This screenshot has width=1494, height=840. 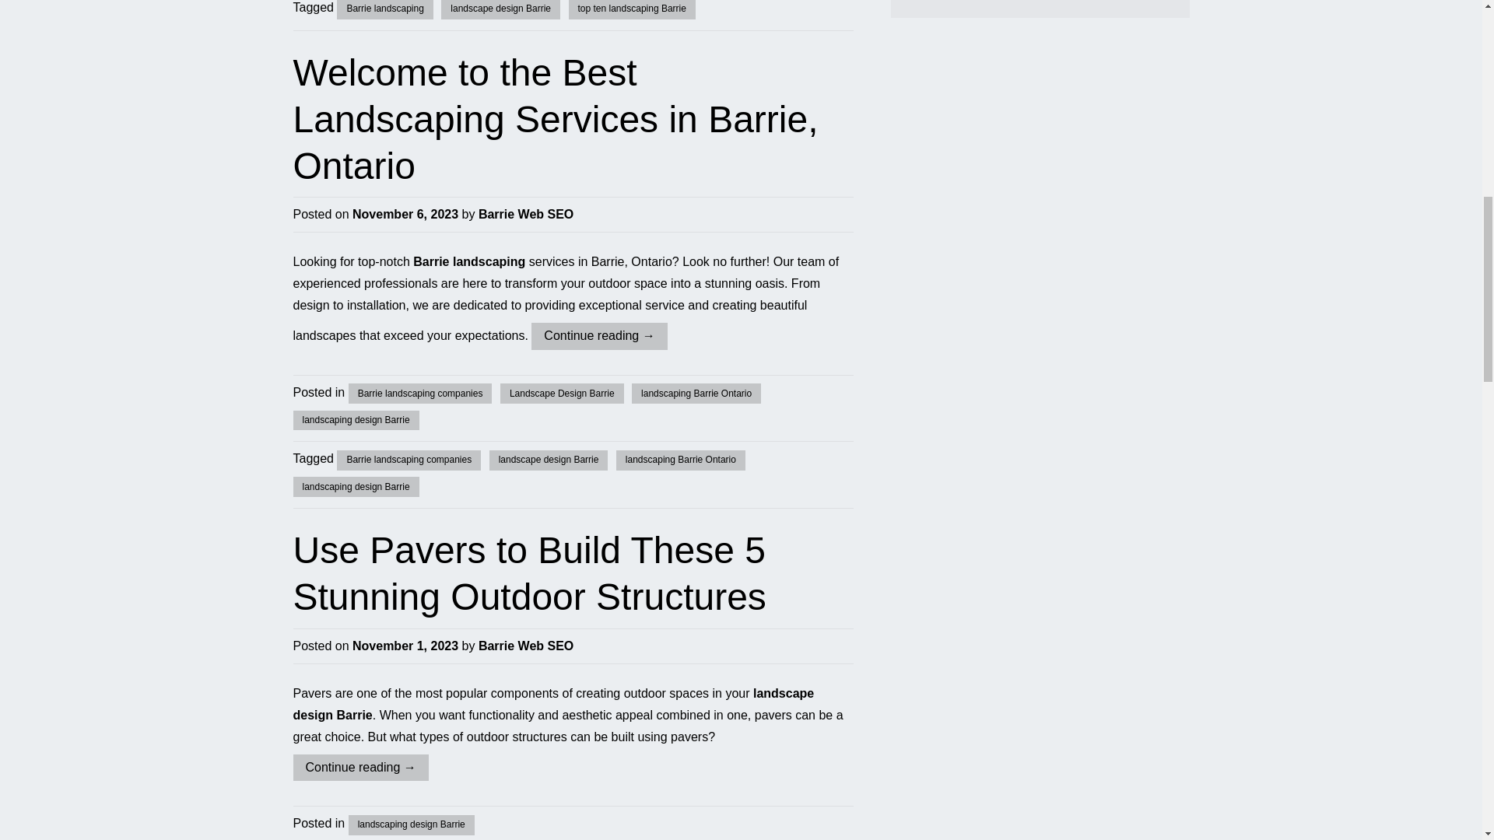 What do you see at coordinates (500, 9) in the screenshot?
I see `landscape design Barrie` at bounding box center [500, 9].